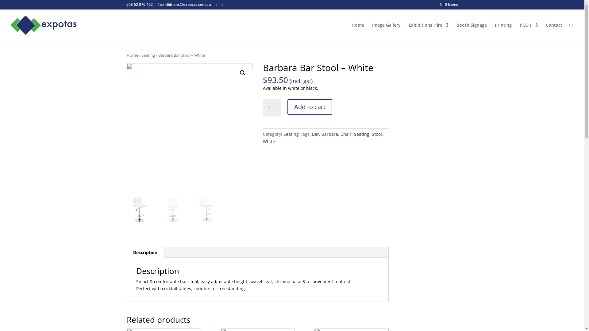 The image size is (589, 331). Describe the element at coordinates (291, 134) in the screenshot. I see `Seating` at that location.